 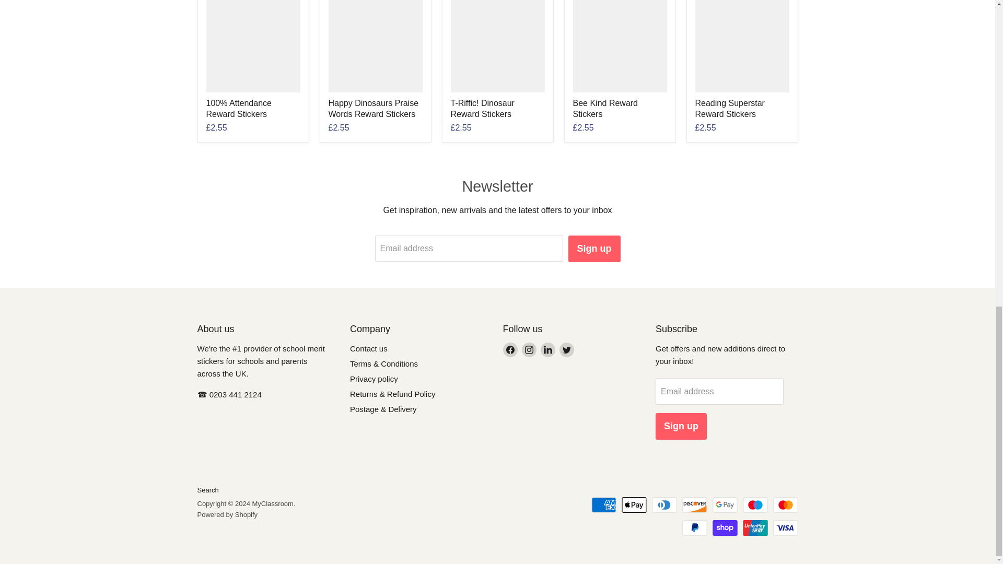 What do you see at coordinates (694, 504) in the screenshot?
I see `Discover` at bounding box center [694, 504].